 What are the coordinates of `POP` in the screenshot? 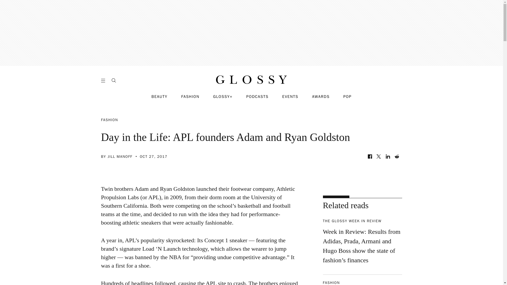 It's located at (347, 97).